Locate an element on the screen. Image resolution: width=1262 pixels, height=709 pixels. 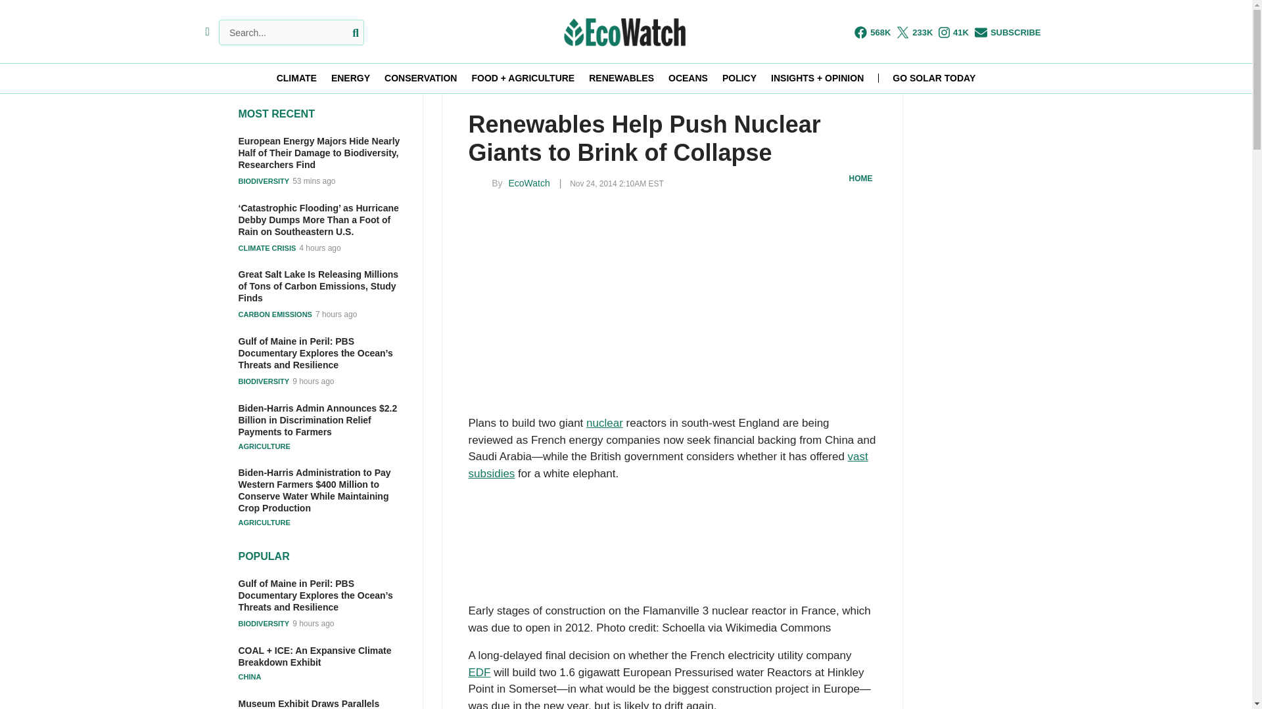
SUBSCRIBE is located at coordinates (1008, 32).